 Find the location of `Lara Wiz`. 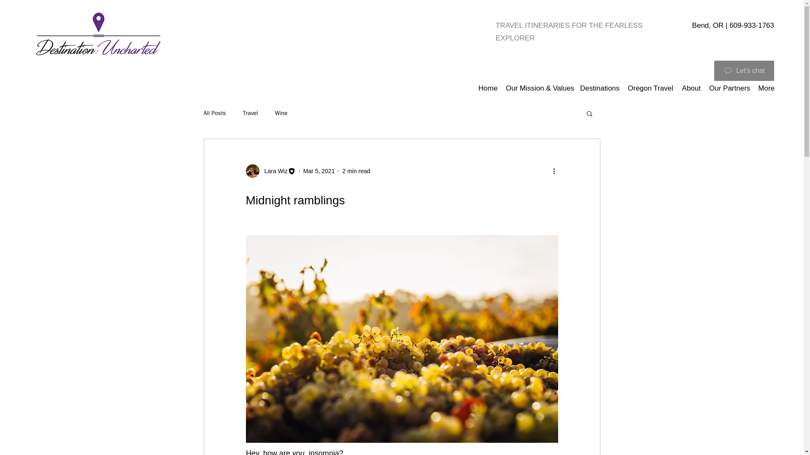

Lara Wiz is located at coordinates (270, 171).